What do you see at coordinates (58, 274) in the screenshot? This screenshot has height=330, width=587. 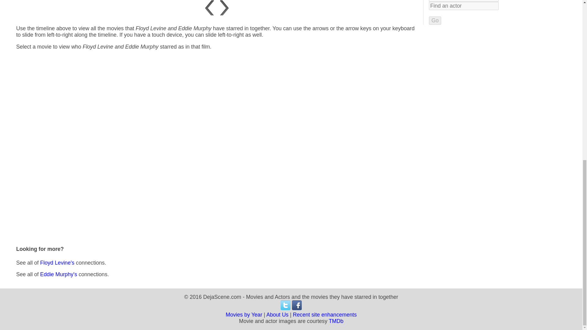 I see `Eddie Murphy's` at bounding box center [58, 274].